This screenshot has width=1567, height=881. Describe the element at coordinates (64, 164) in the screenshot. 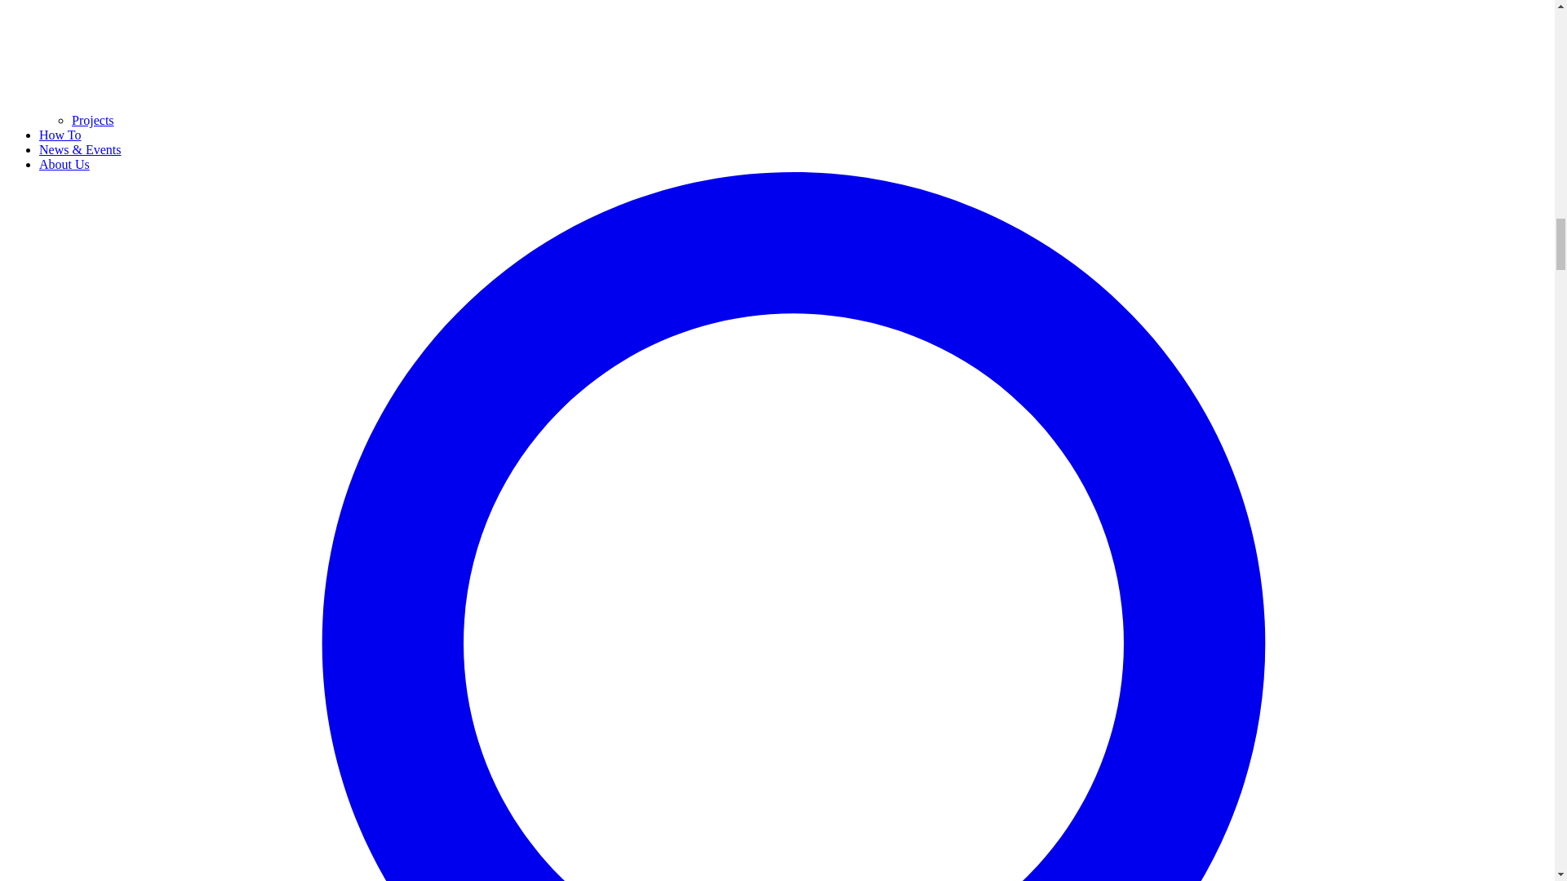

I see `About Us` at that location.